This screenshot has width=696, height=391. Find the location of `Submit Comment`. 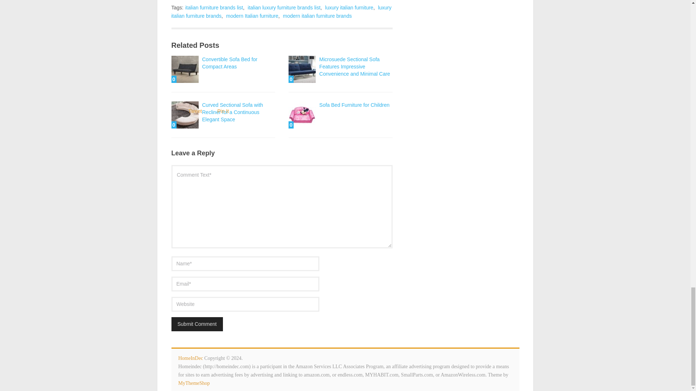

Submit Comment is located at coordinates (197, 324).